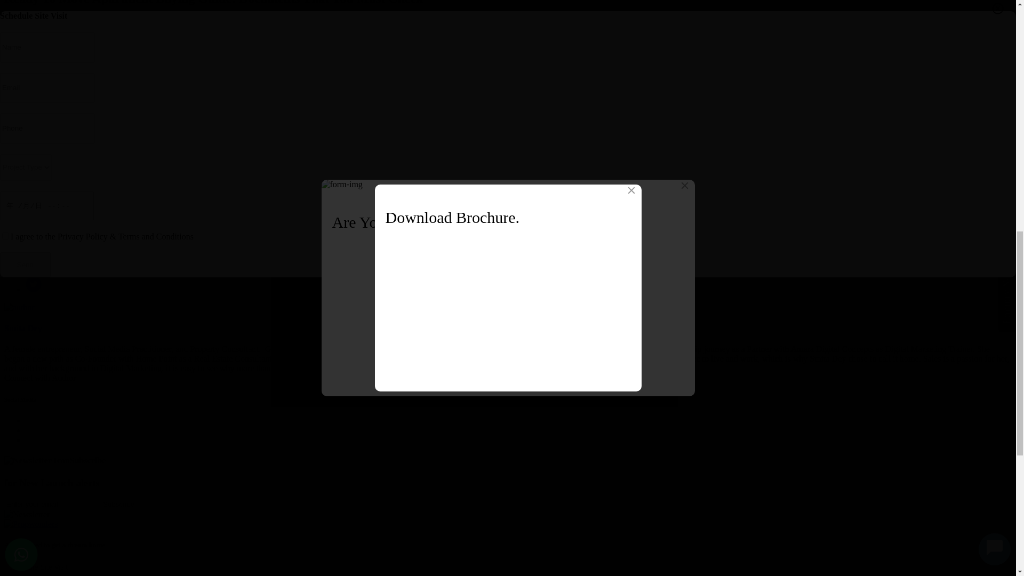 The width and height of the screenshot is (1024, 576). What do you see at coordinates (22, 328) in the screenshot?
I see `Smita Dey` at bounding box center [22, 328].